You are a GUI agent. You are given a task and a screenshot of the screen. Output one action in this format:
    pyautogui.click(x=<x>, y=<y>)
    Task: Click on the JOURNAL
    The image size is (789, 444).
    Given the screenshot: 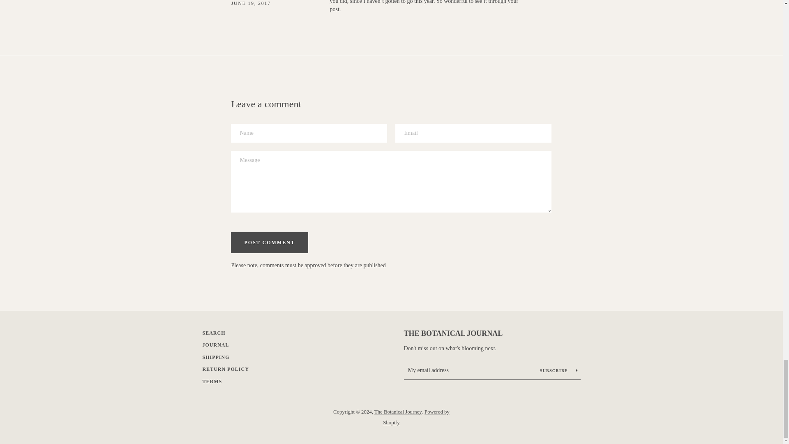 What is the action you would take?
    pyautogui.click(x=215, y=345)
    